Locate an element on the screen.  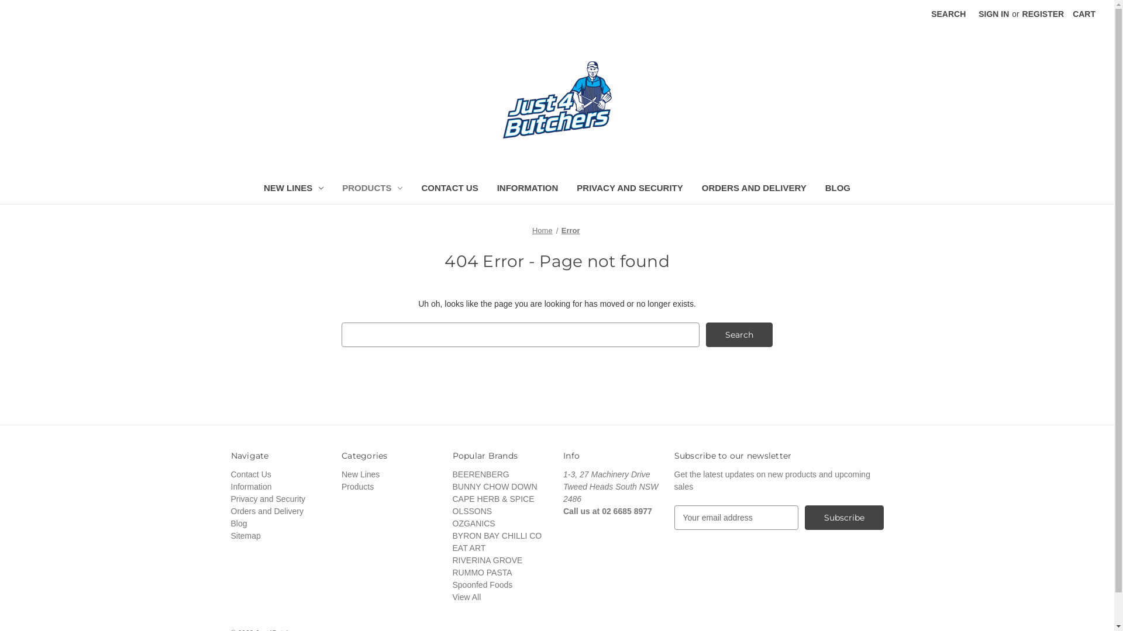
Information is located at coordinates (251, 487).